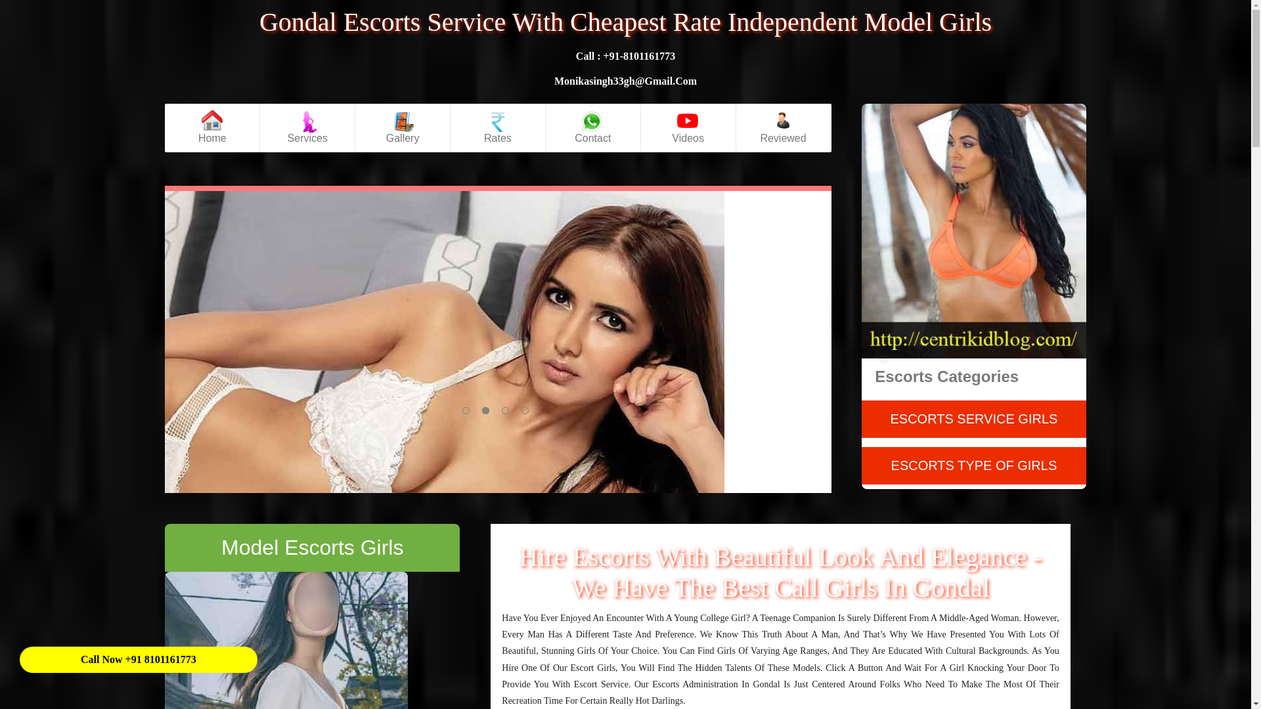 The height and width of the screenshot is (709, 1261). Describe the element at coordinates (593, 127) in the screenshot. I see `Contact` at that location.